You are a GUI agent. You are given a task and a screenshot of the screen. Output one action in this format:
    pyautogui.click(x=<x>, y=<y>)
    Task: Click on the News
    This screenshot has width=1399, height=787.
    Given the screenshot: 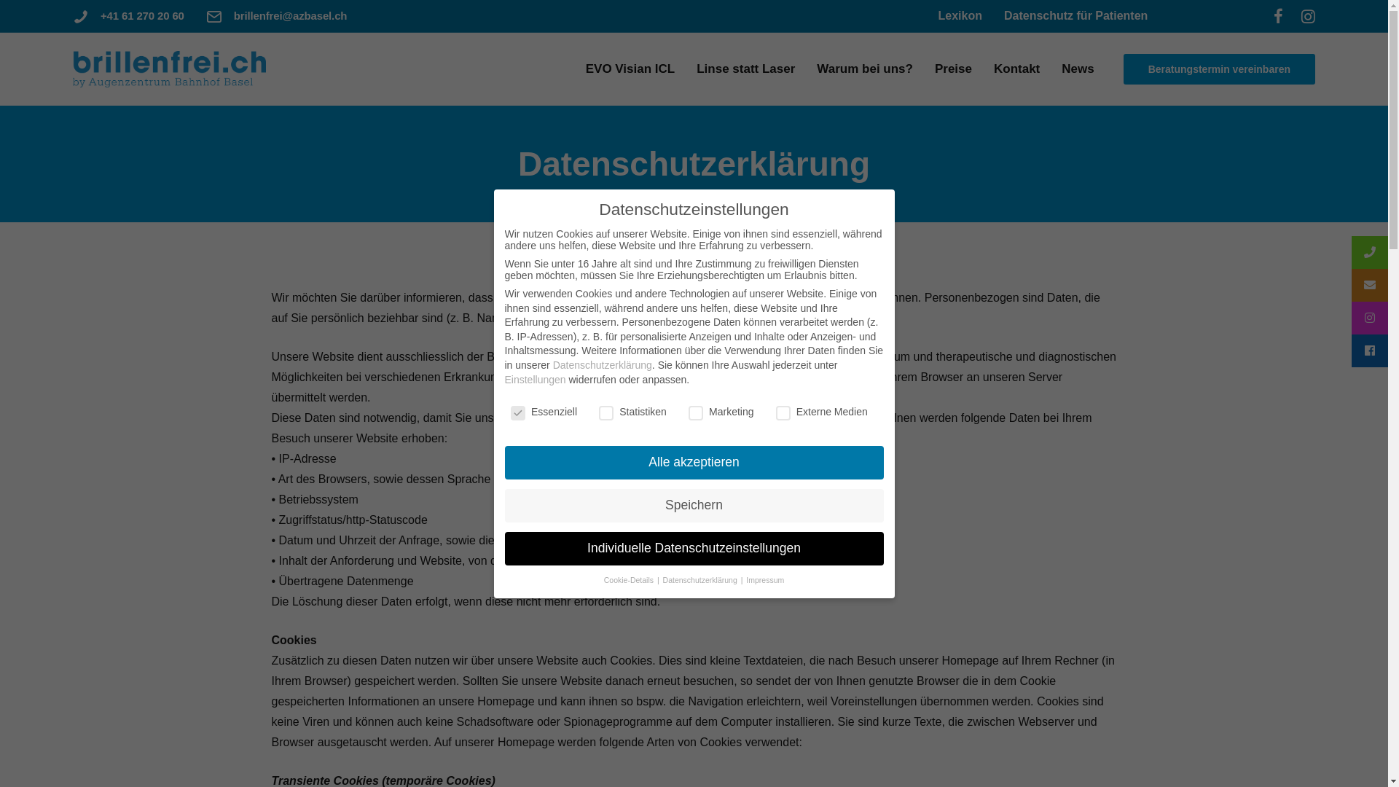 What is the action you would take?
    pyautogui.click(x=1078, y=68)
    